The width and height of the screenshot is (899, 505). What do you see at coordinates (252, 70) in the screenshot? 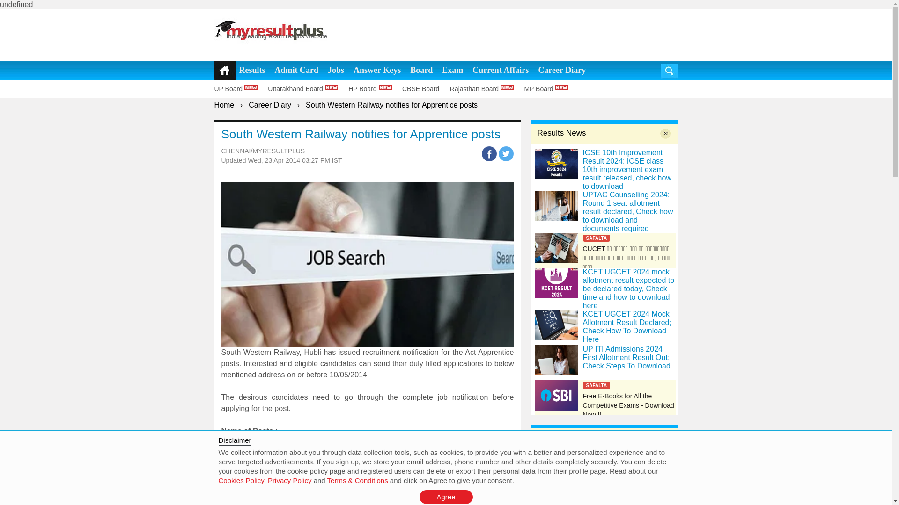
I see `Results` at bounding box center [252, 70].